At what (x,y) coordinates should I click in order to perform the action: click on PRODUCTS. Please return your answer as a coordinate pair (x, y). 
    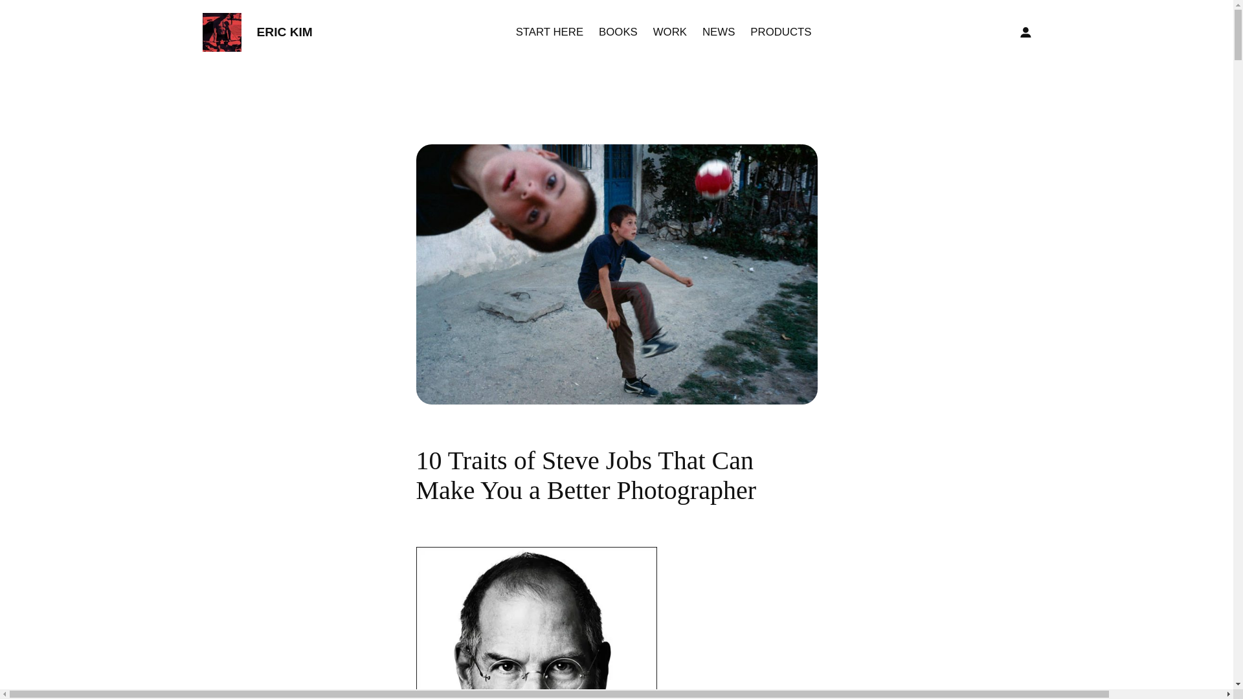
    Looking at the image, I should click on (781, 32).